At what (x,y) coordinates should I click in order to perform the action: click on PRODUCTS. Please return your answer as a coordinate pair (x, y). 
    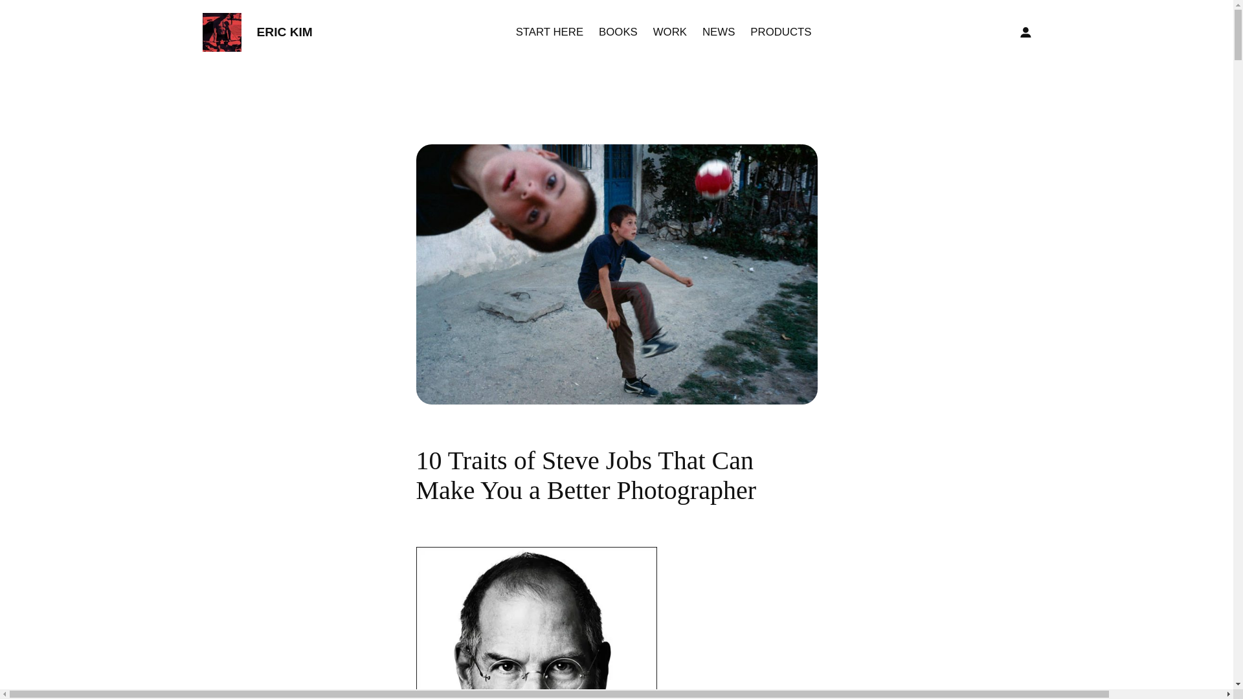
    Looking at the image, I should click on (781, 32).